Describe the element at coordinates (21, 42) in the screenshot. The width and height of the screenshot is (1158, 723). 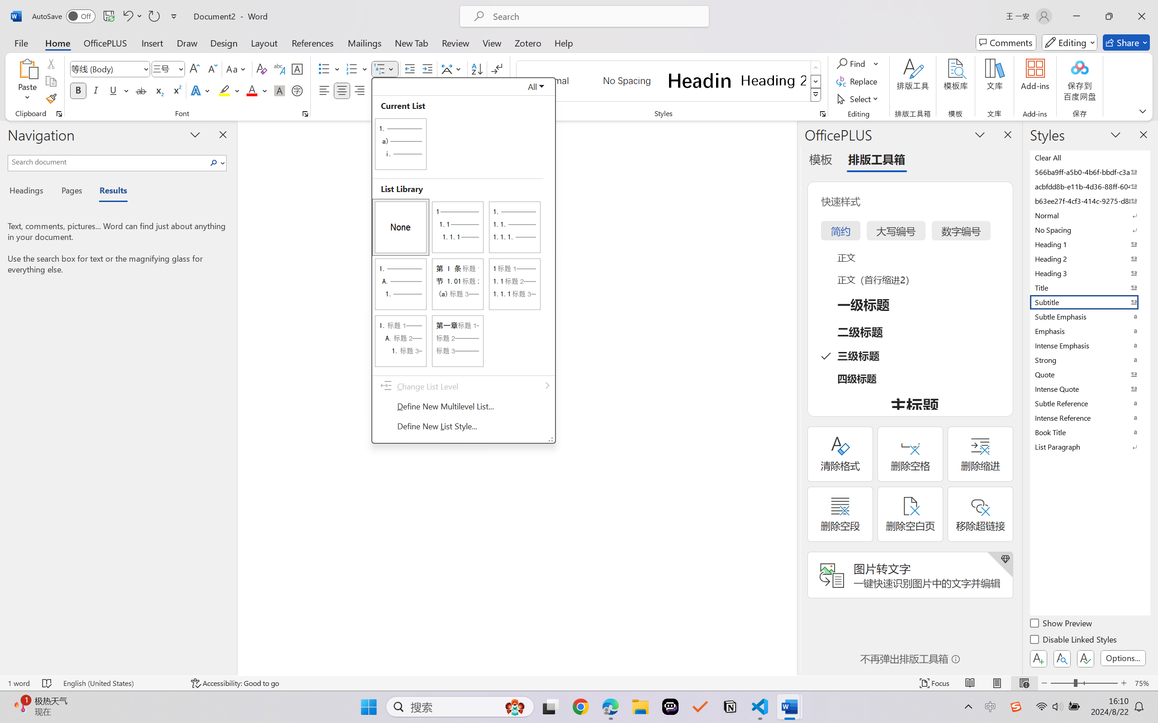
I see `File Tab` at that location.